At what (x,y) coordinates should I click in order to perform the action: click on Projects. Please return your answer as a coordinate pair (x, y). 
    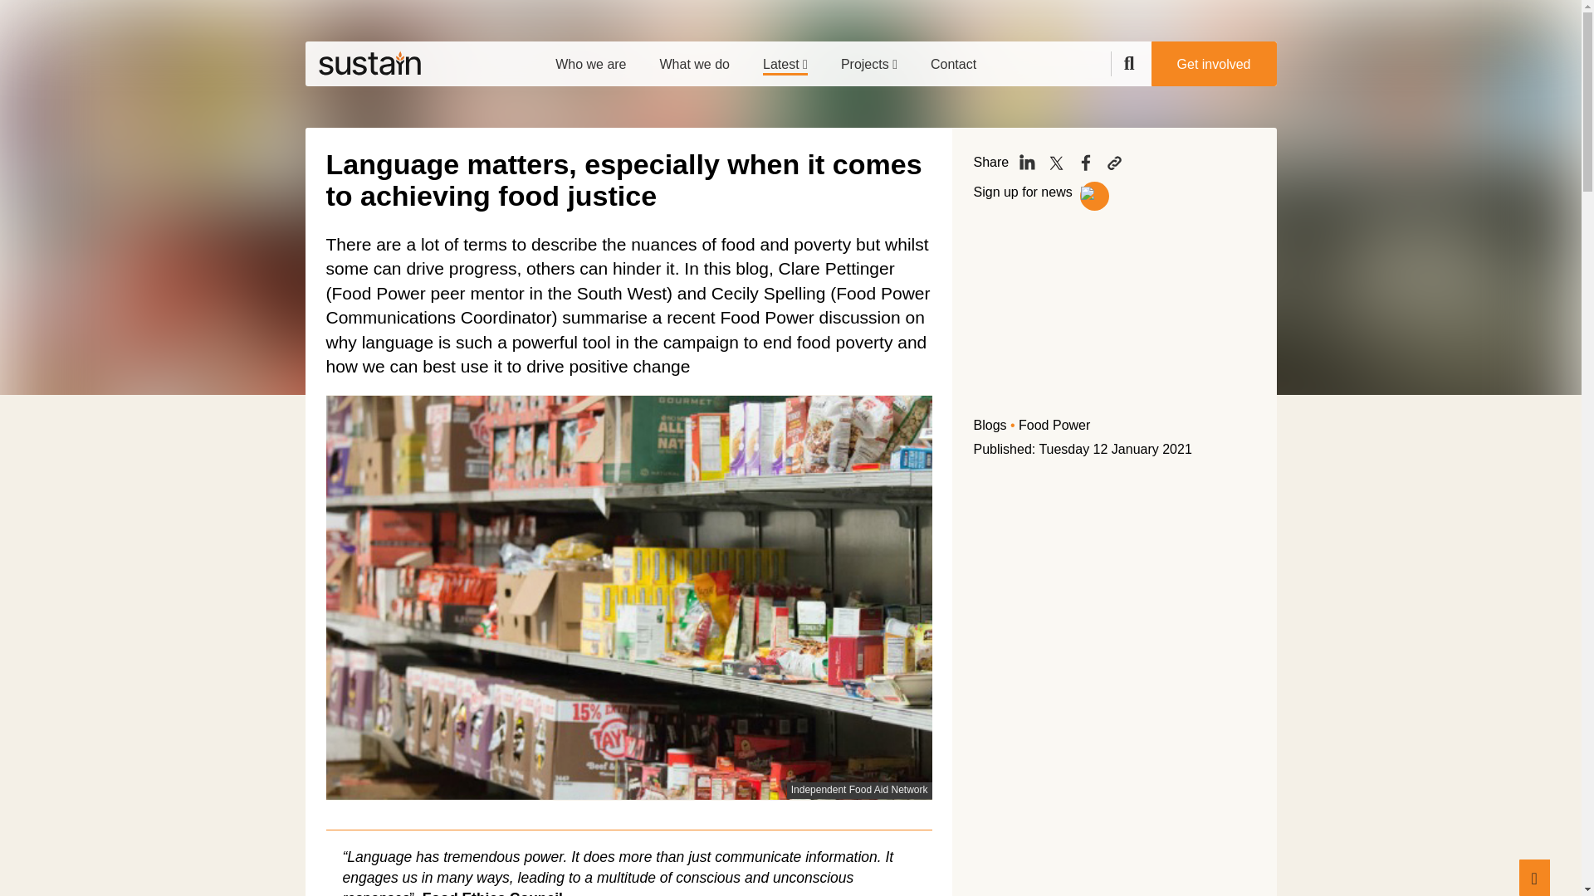
    Looking at the image, I should click on (868, 58).